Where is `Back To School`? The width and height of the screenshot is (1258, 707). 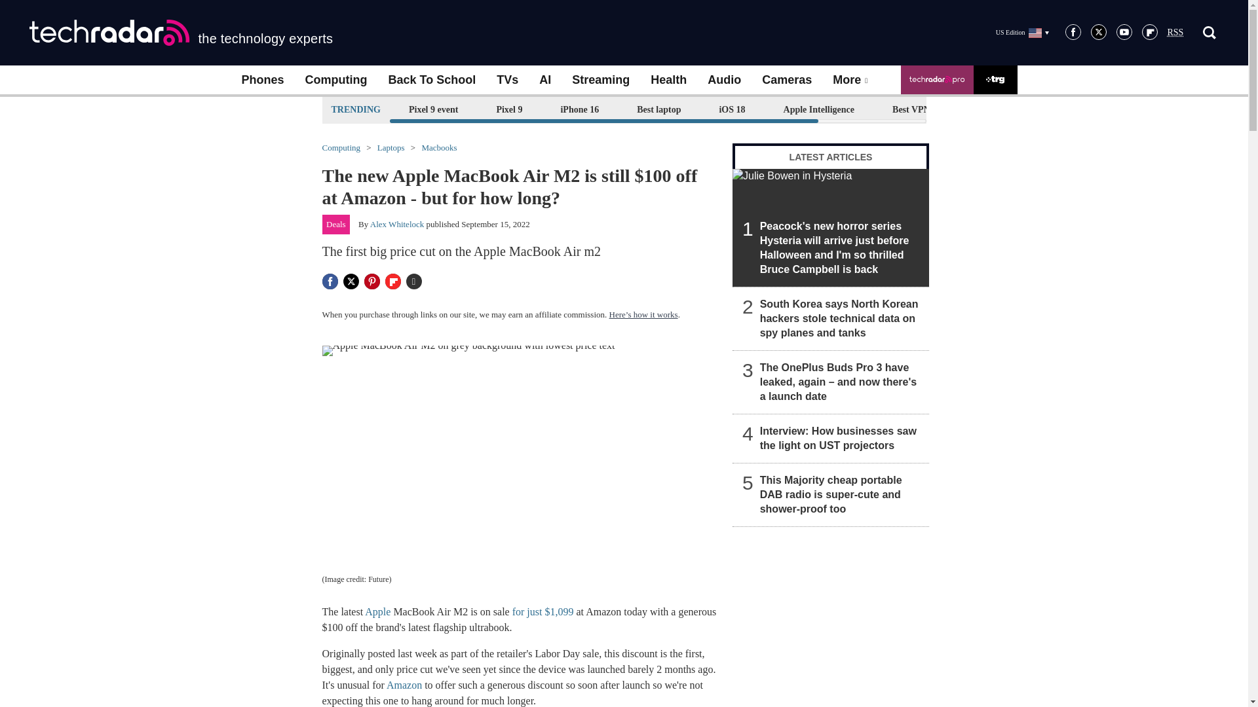
Back To School is located at coordinates (431, 80).